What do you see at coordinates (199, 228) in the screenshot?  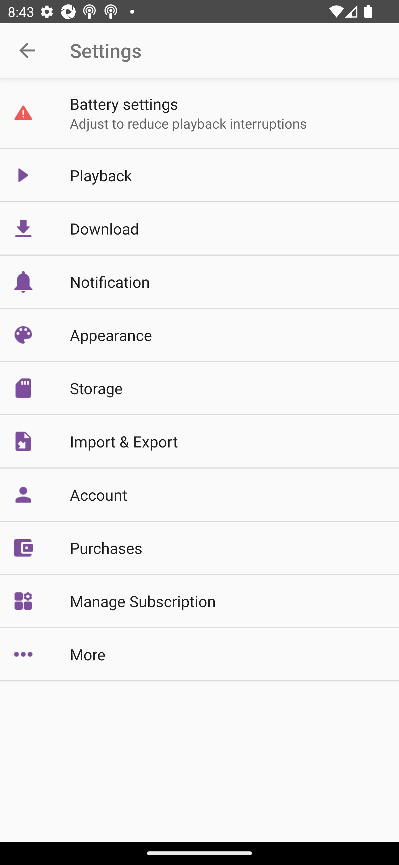 I see `Download` at bounding box center [199, 228].